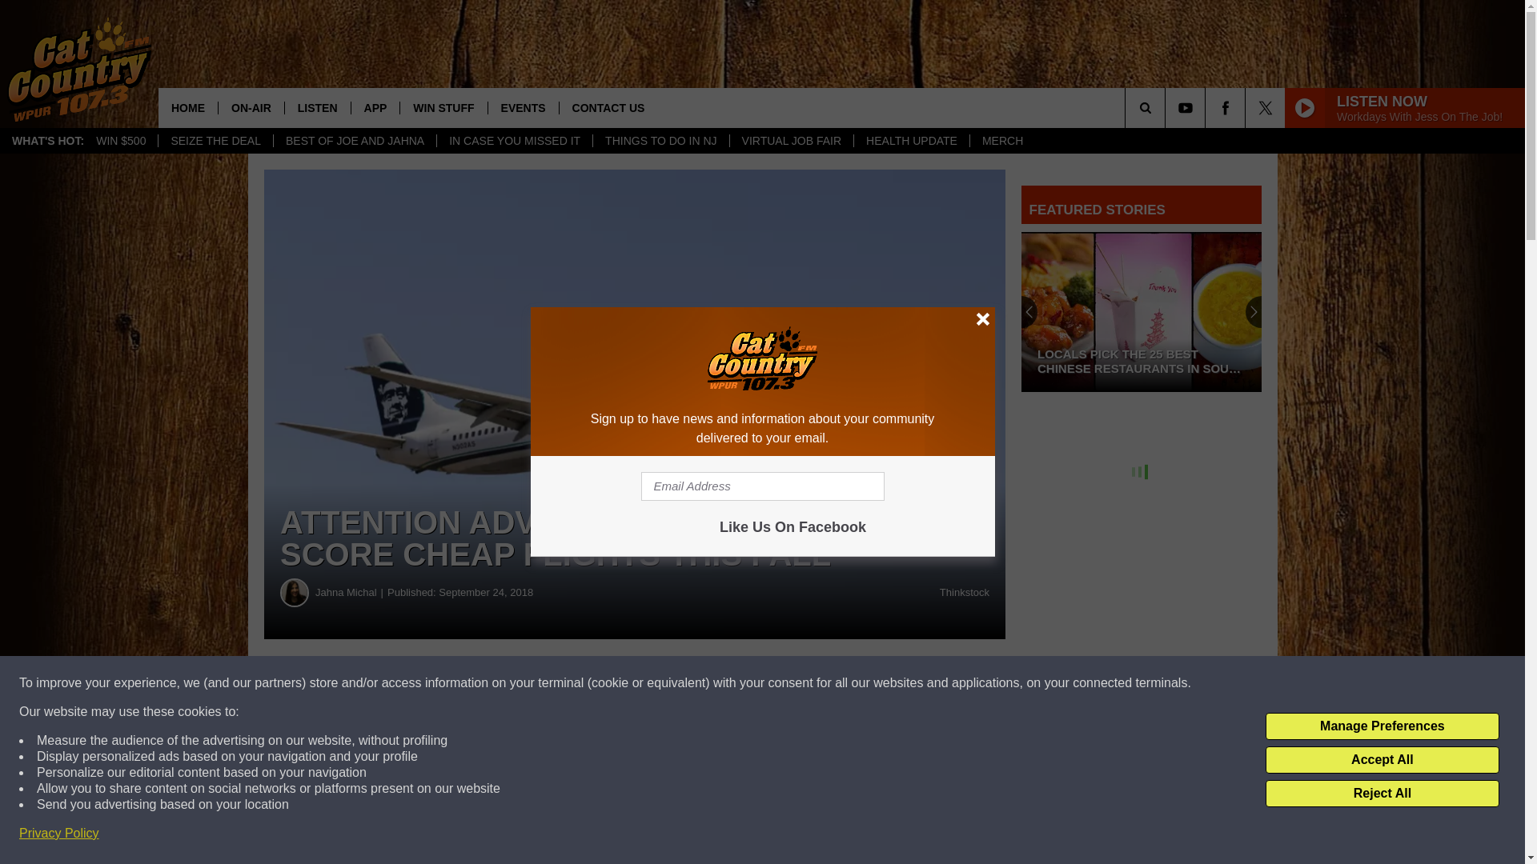 This screenshot has width=1537, height=864. Describe the element at coordinates (487, 683) in the screenshot. I see `Share on Facebook` at that location.